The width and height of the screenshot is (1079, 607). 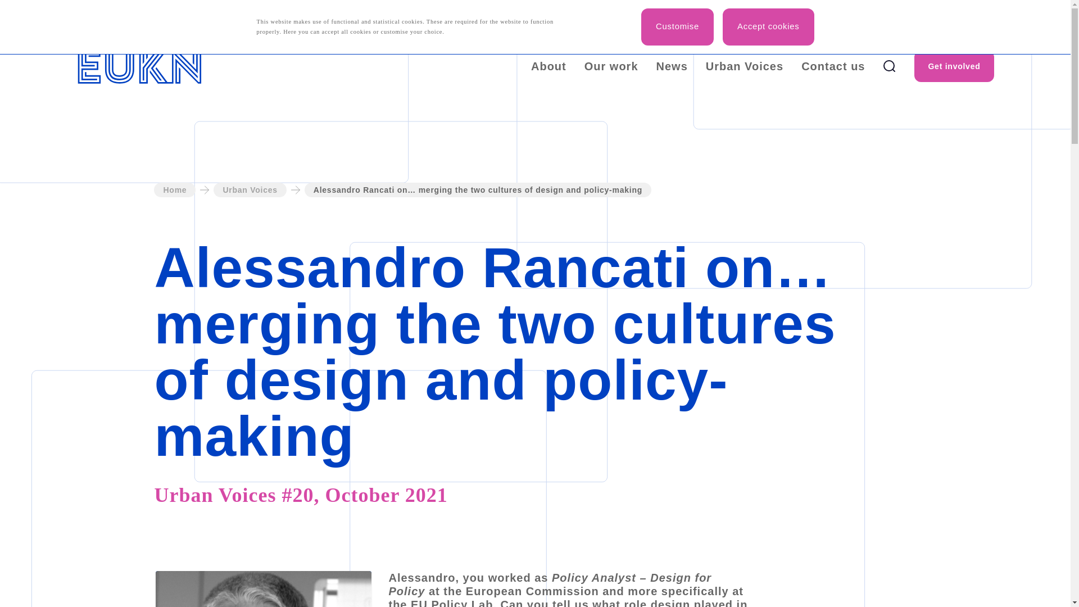 What do you see at coordinates (954, 66) in the screenshot?
I see `Get involved` at bounding box center [954, 66].